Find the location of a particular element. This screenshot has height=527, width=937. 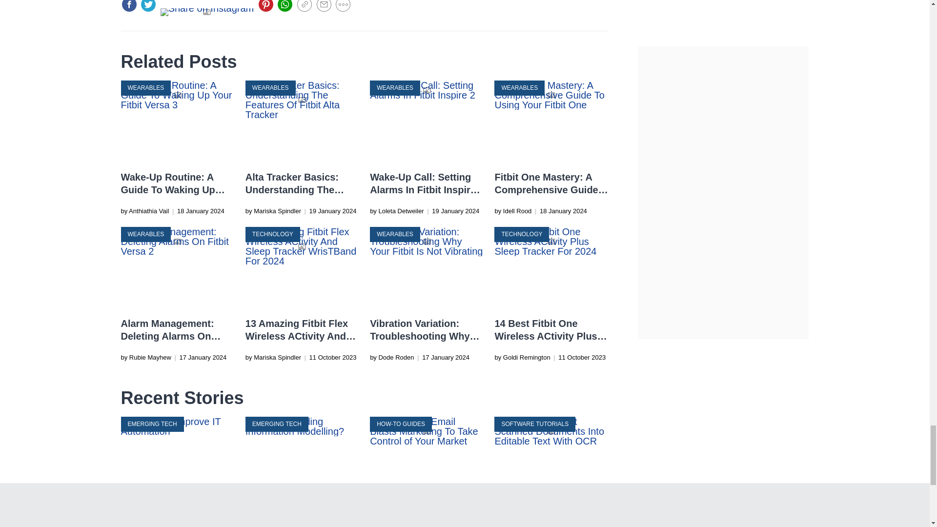

Share on facebook is located at coordinates (129, 6).